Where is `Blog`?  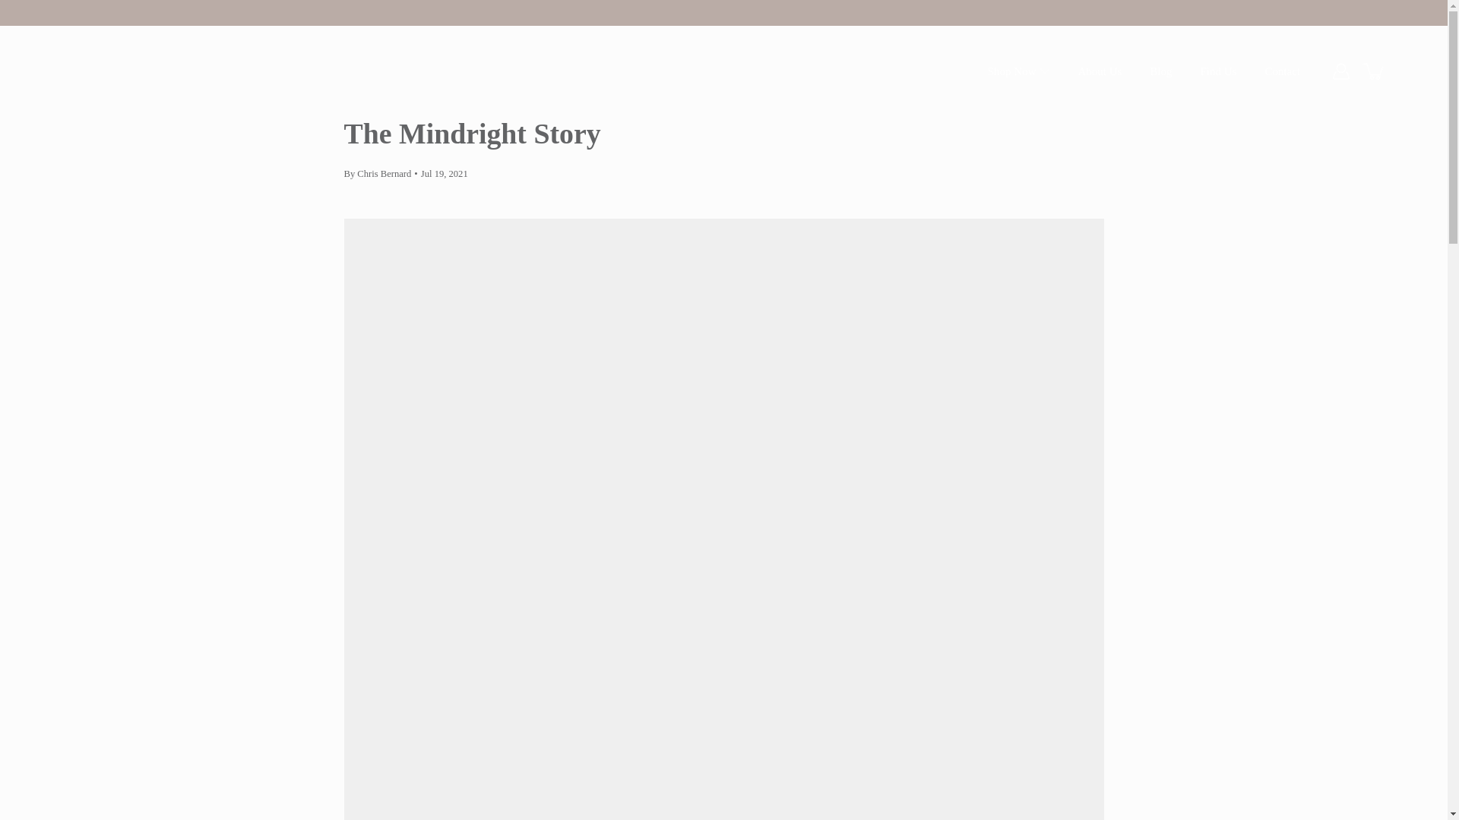 Blog is located at coordinates (1160, 71).